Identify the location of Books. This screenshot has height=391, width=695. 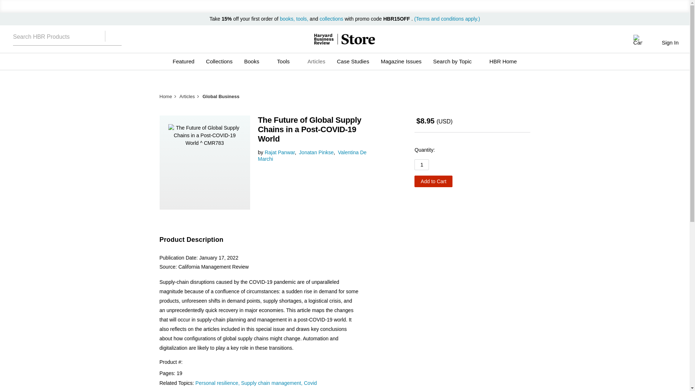
(254, 62).